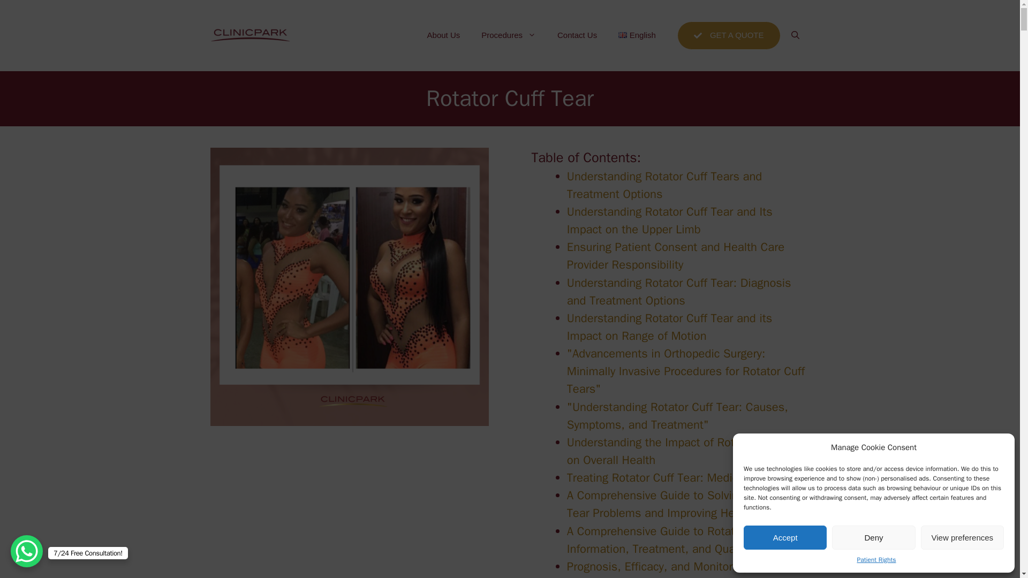 This screenshot has height=578, width=1028. I want to click on Contact Us, so click(577, 35).